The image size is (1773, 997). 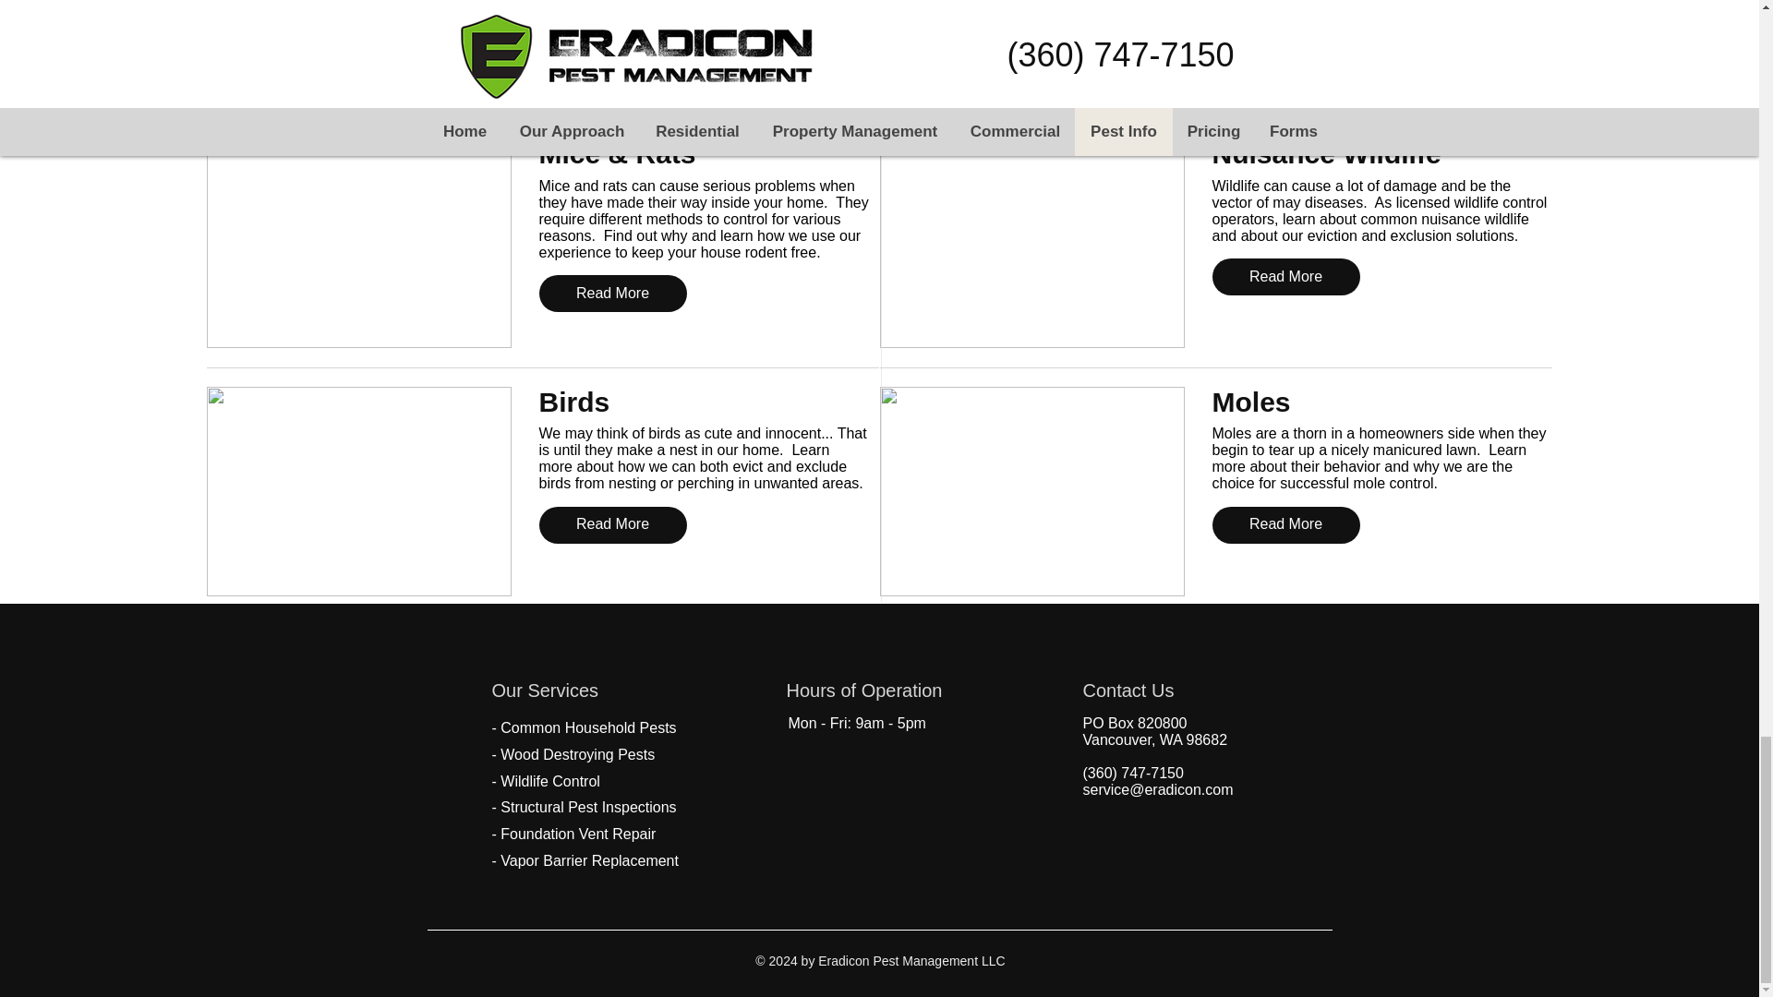 What do you see at coordinates (359, 50) in the screenshot?
I see `Flea` at bounding box center [359, 50].